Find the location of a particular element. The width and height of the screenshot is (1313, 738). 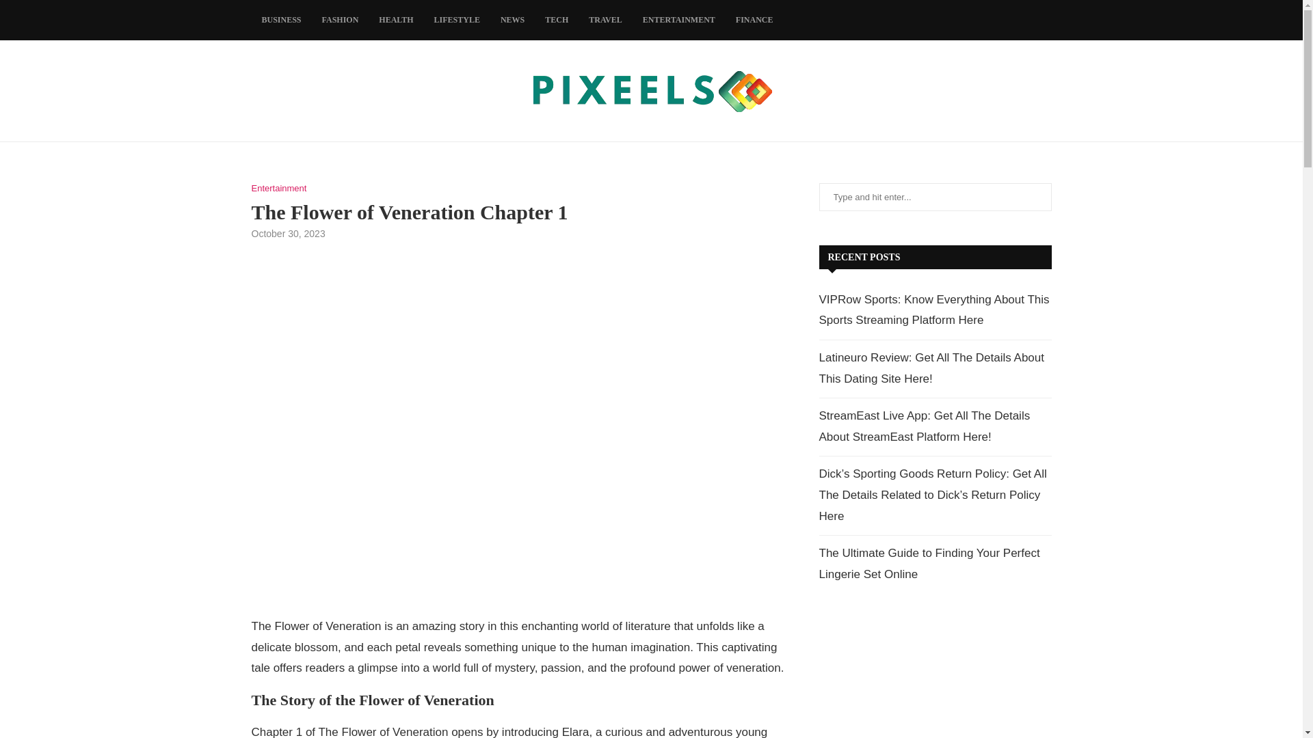

FINANCE is located at coordinates (755, 20).